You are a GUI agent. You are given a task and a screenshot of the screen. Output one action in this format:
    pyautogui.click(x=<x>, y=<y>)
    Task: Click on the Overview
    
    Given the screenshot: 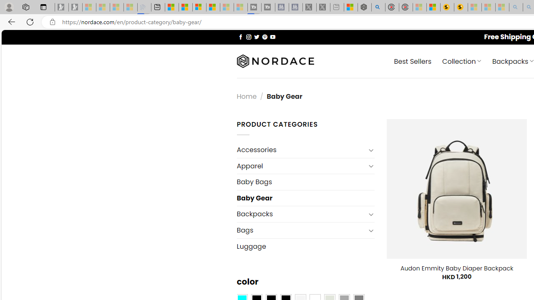 What is the action you would take?
    pyautogui.click(x=199, y=7)
    